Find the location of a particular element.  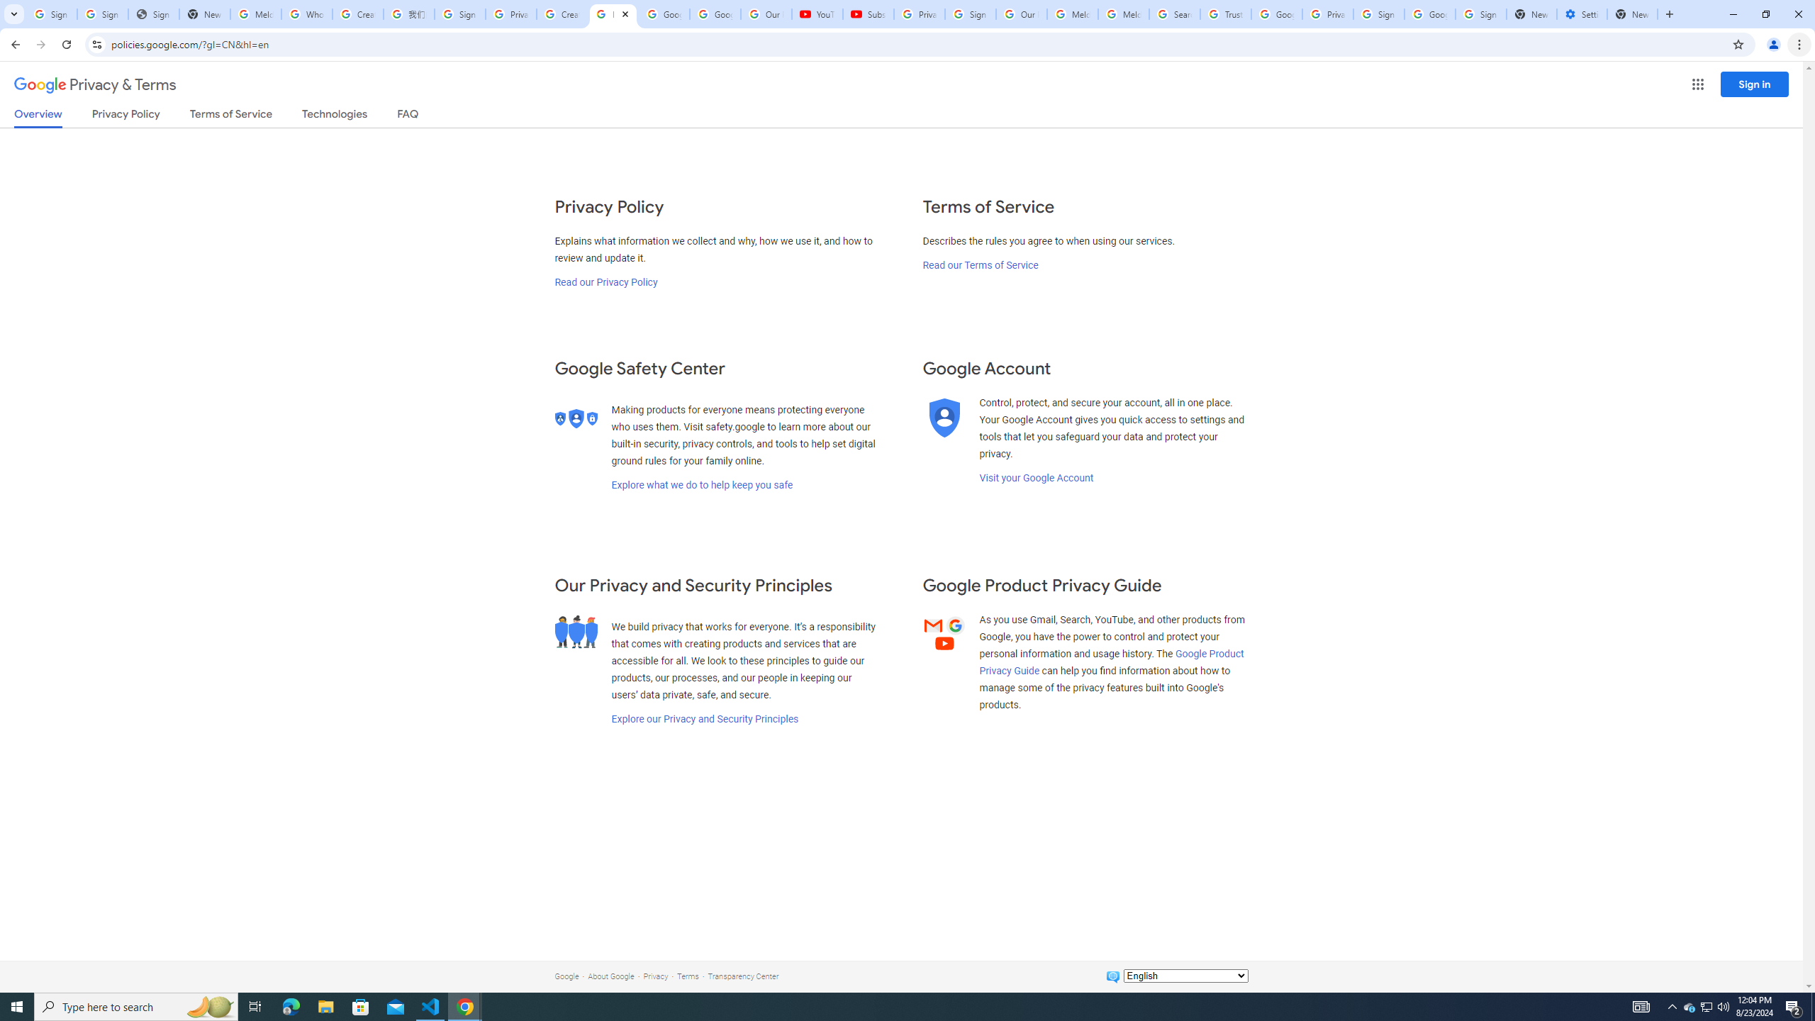

Sign in - Google Accounts is located at coordinates (51, 14).